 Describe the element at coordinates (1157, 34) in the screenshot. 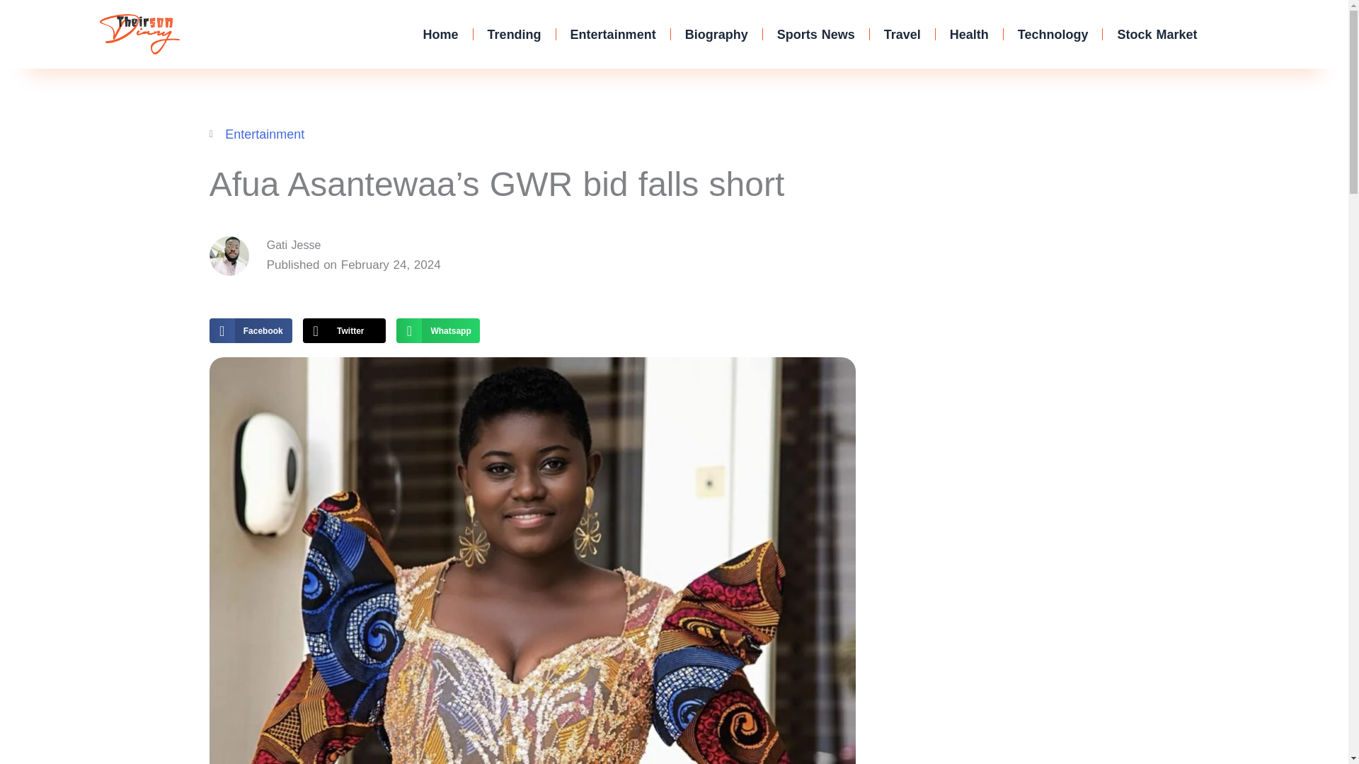

I see `Trending` at that location.